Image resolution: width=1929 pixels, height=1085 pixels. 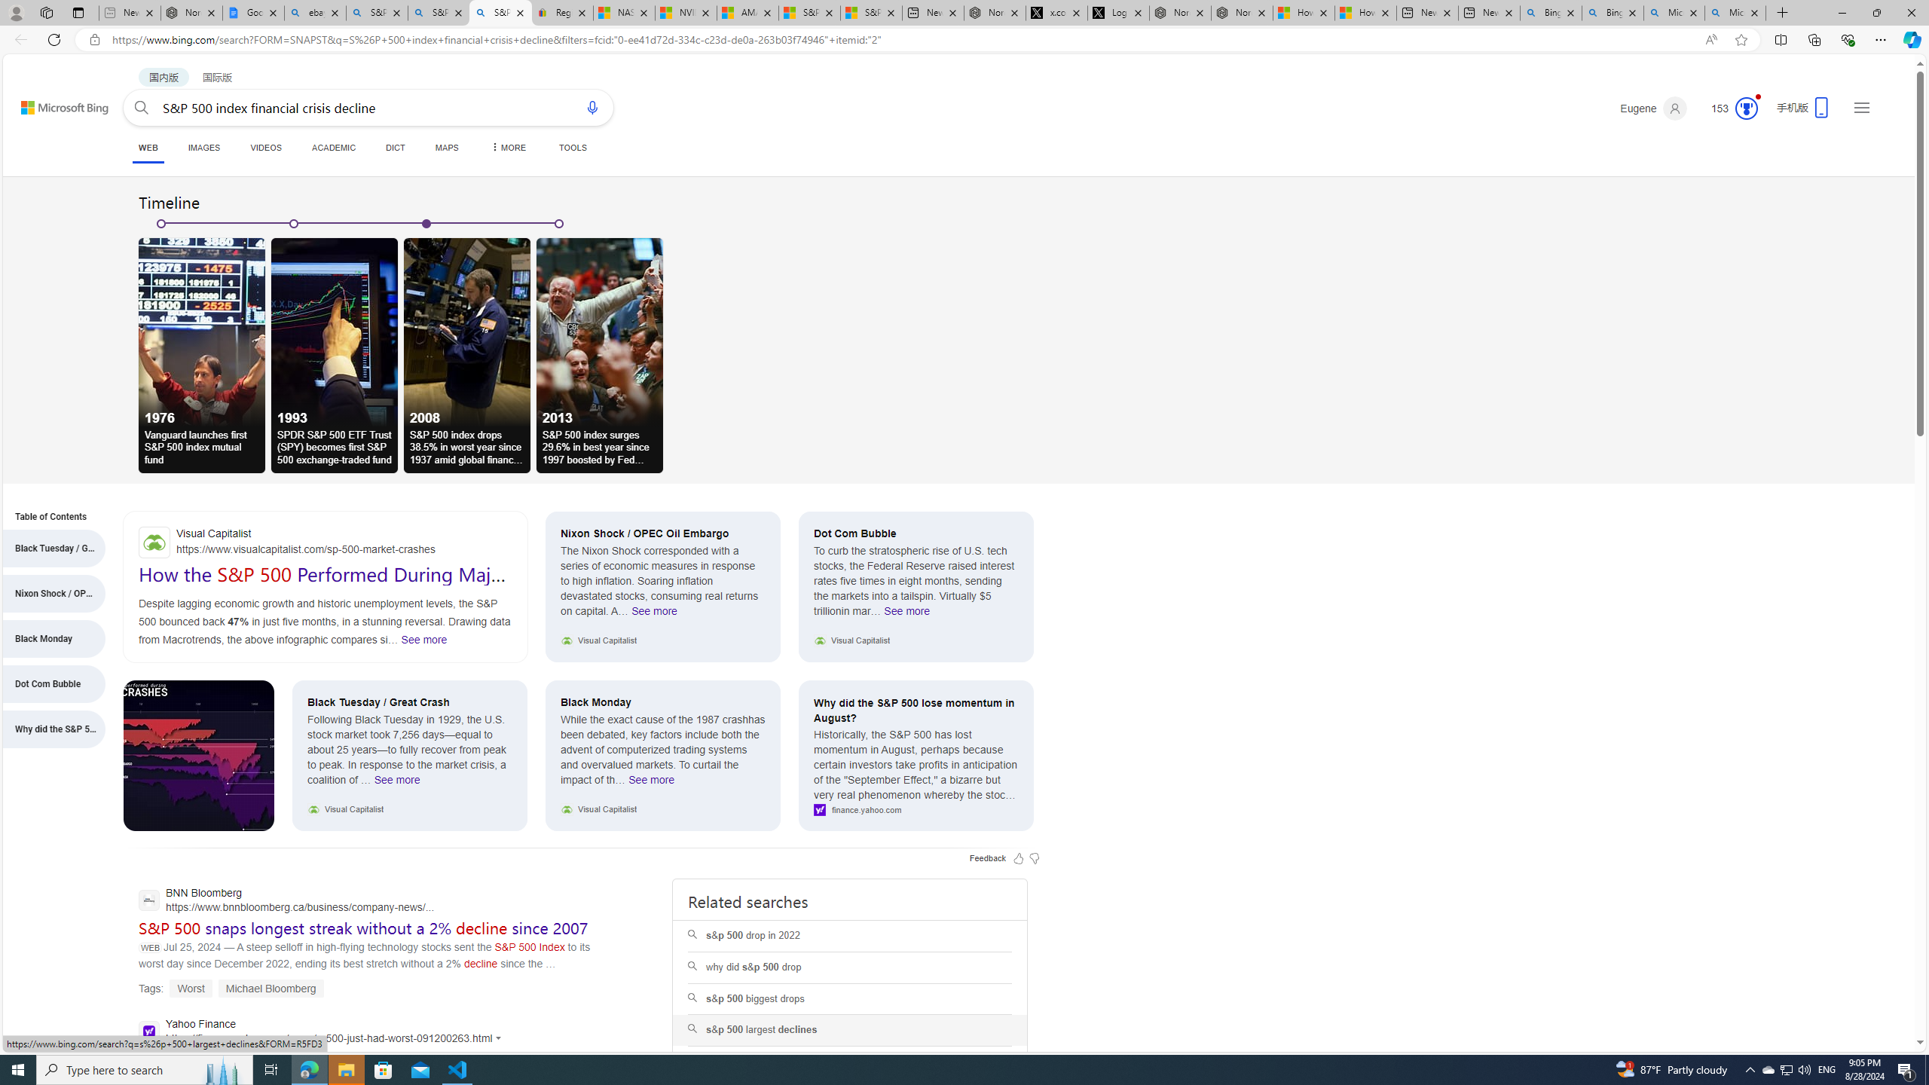 What do you see at coordinates (363, 928) in the screenshot?
I see `S&P 500 snaps longest streak without a 2% decline since 2007` at bounding box center [363, 928].